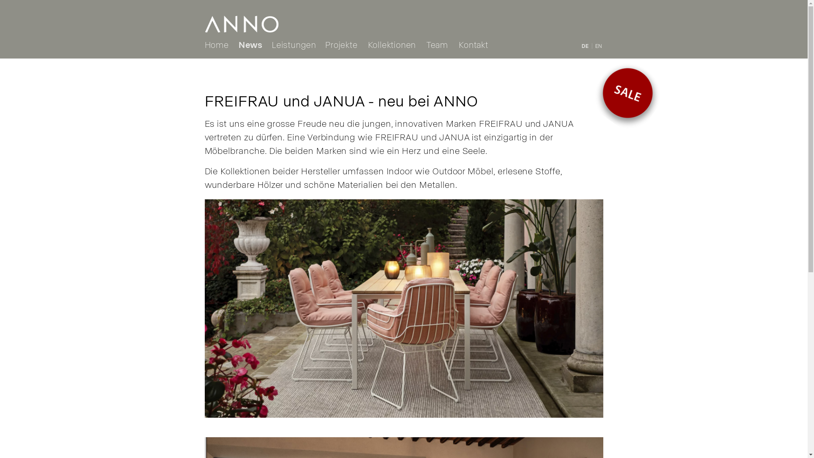 The width and height of the screenshot is (814, 458). What do you see at coordinates (474, 45) in the screenshot?
I see `Kontakt` at bounding box center [474, 45].